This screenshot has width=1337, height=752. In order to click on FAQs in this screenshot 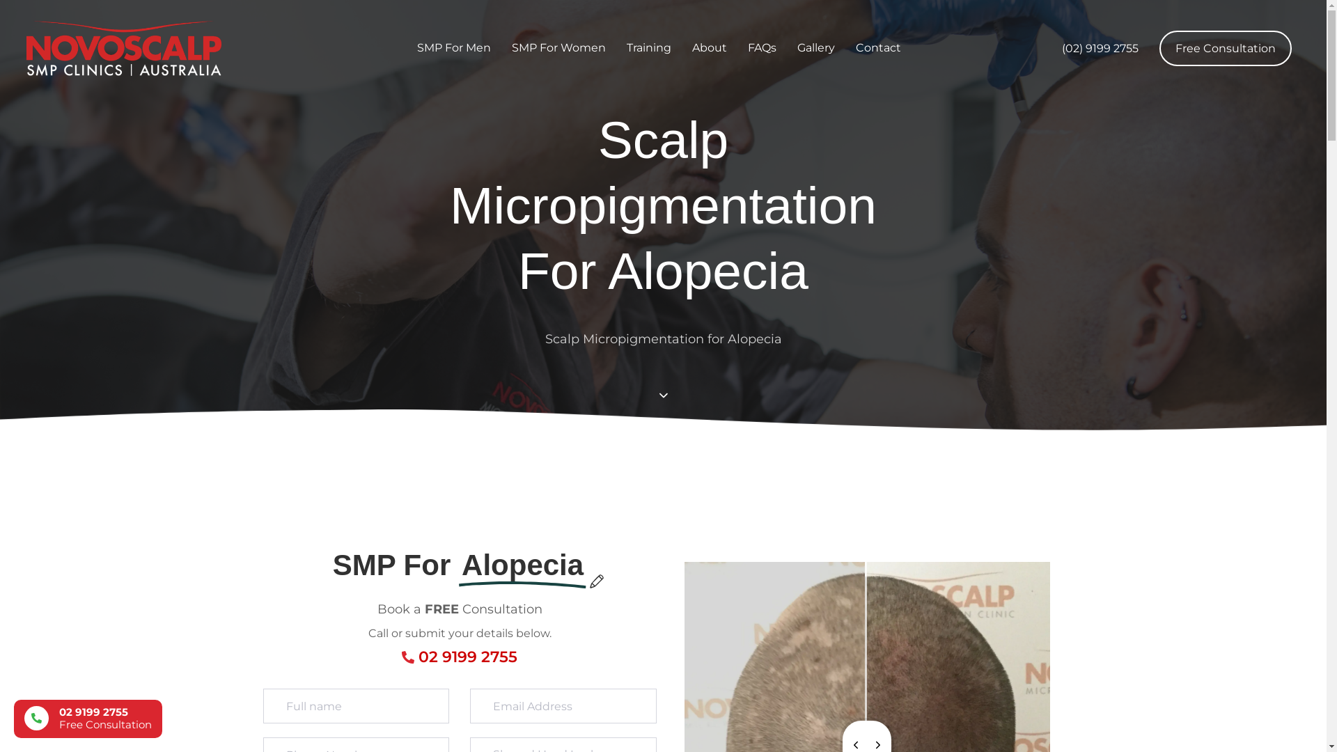, I will do `click(762, 49)`.